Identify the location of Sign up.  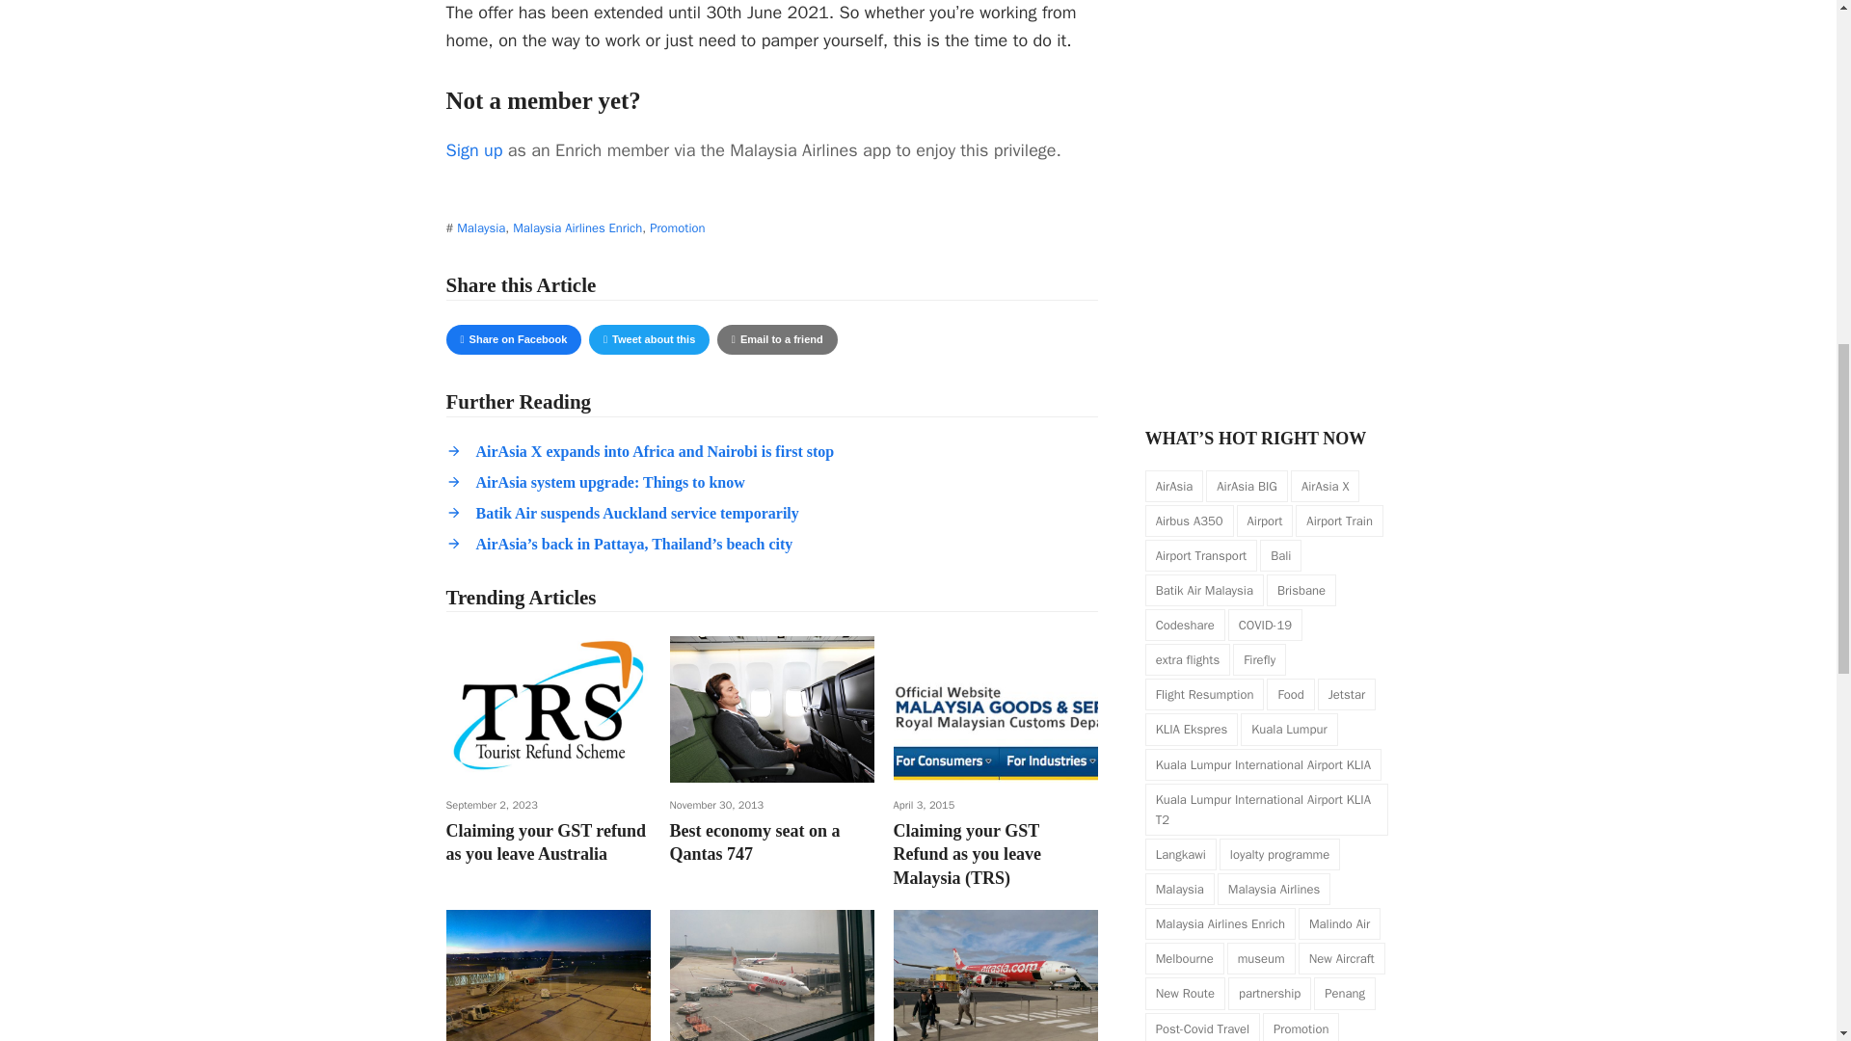
(513, 339).